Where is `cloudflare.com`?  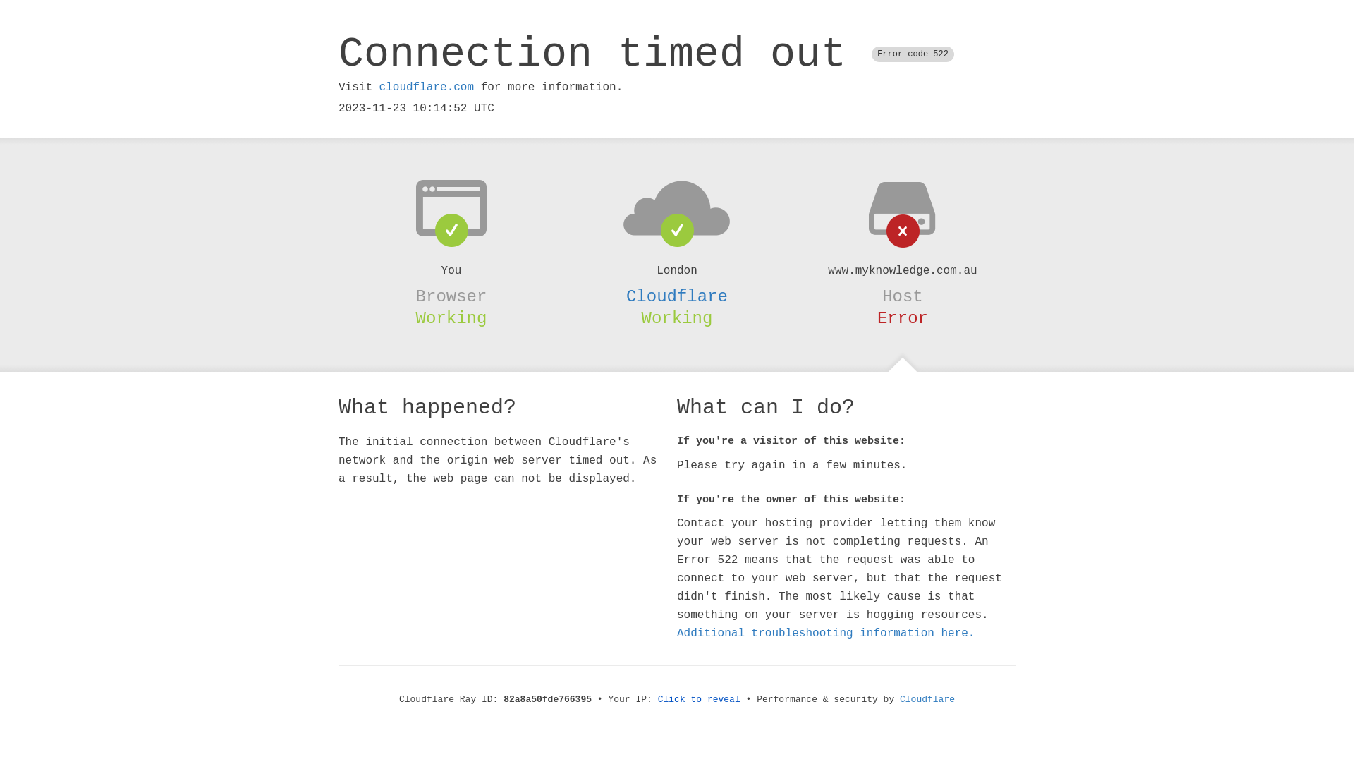 cloudflare.com is located at coordinates (427, 87).